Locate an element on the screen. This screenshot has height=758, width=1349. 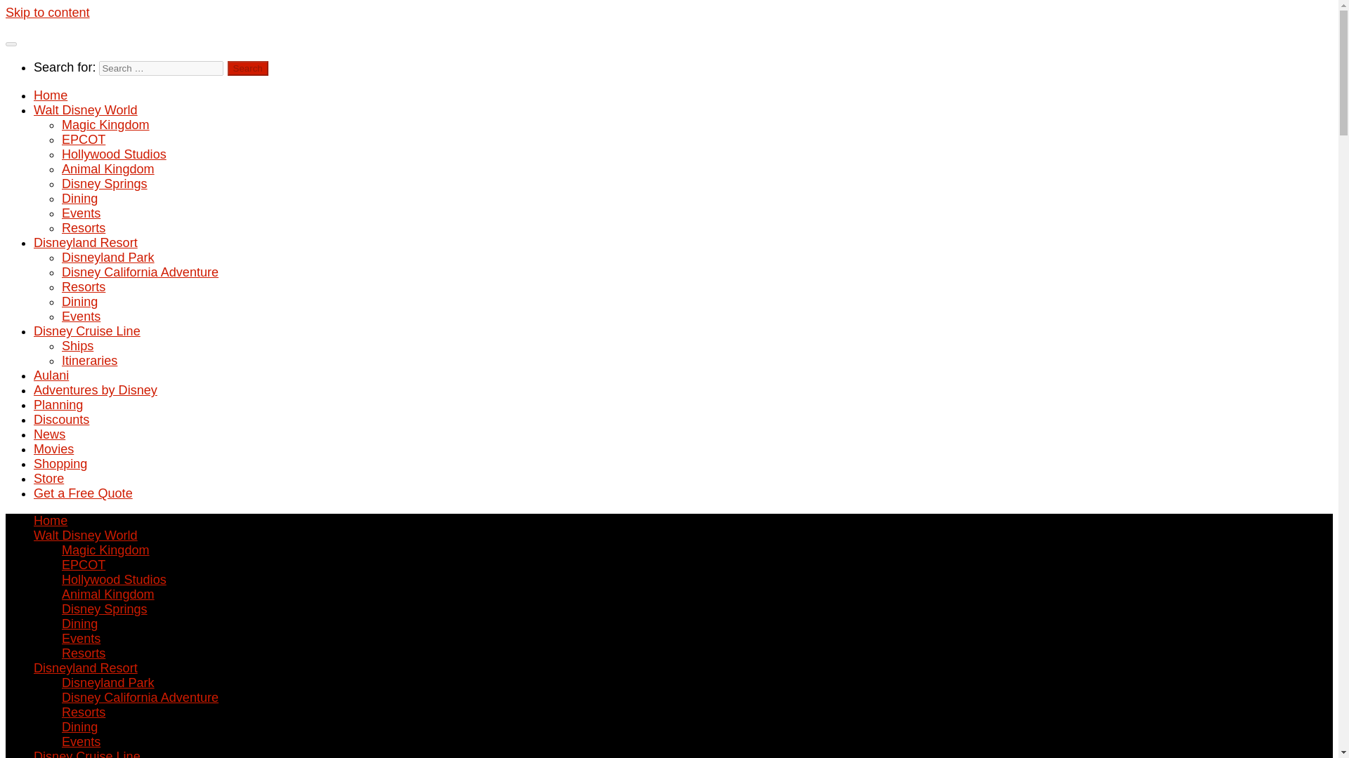
Shopping is located at coordinates (60, 463).